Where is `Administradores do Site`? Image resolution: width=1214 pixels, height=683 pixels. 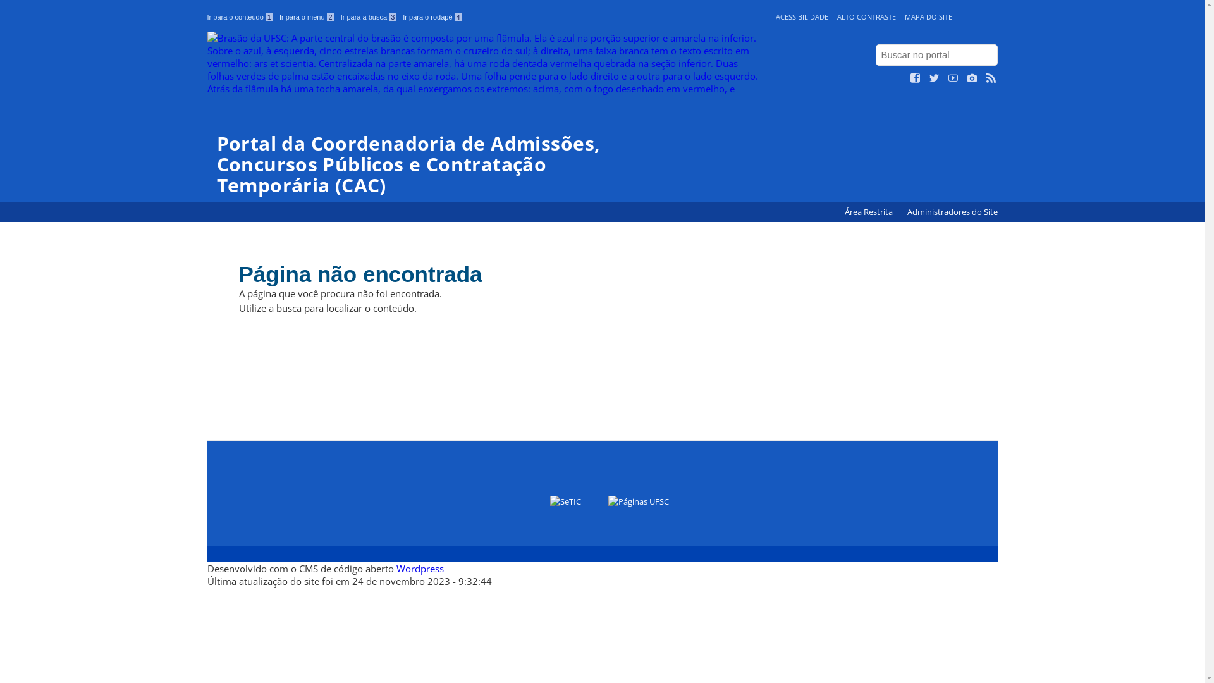
Administradores do Site is located at coordinates (952, 212).